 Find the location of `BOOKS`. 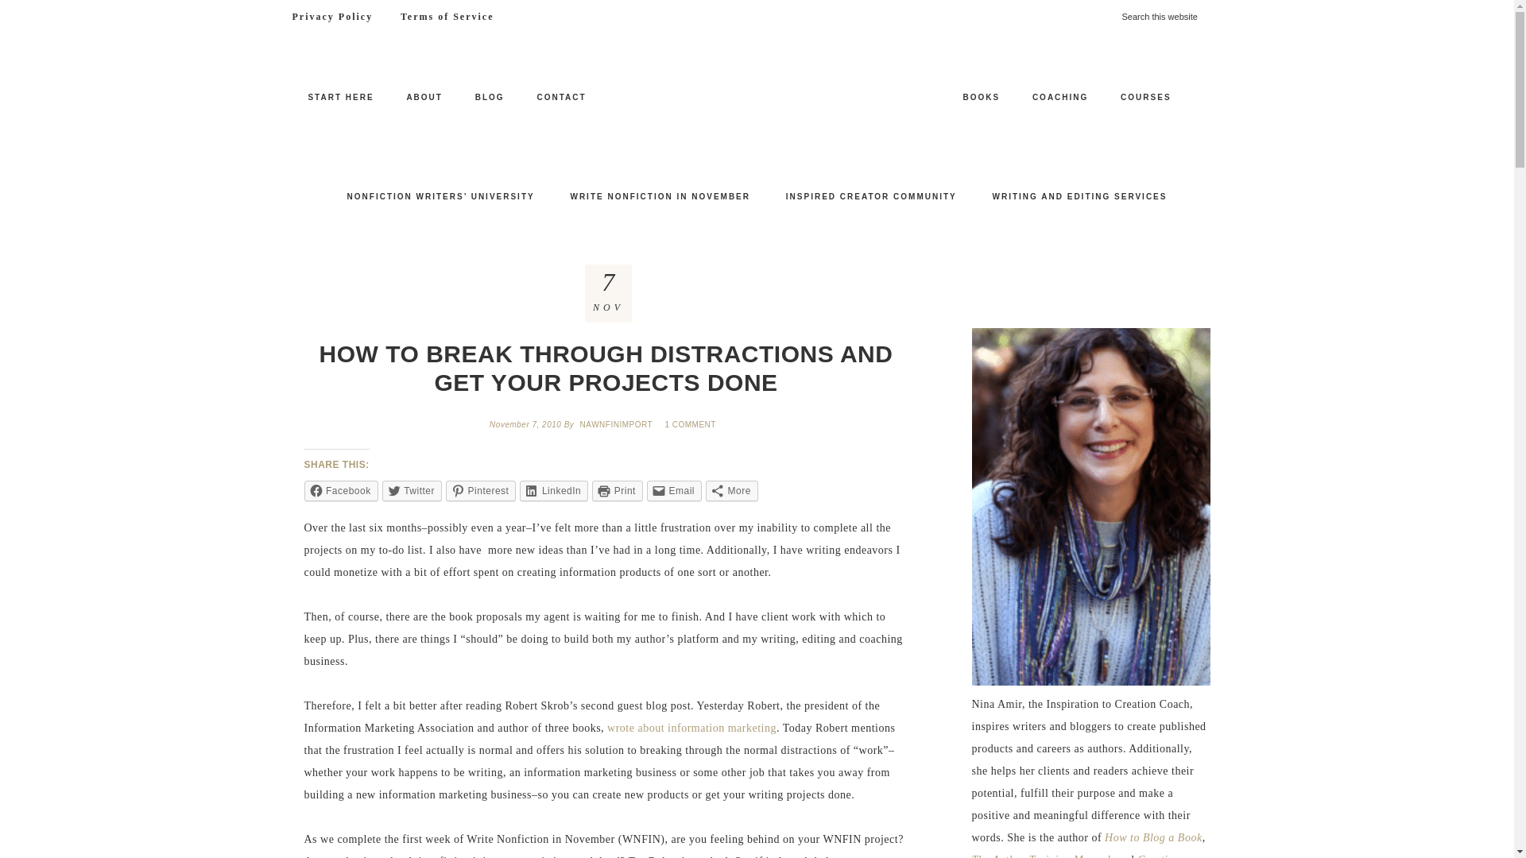

BOOKS is located at coordinates (981, 97).